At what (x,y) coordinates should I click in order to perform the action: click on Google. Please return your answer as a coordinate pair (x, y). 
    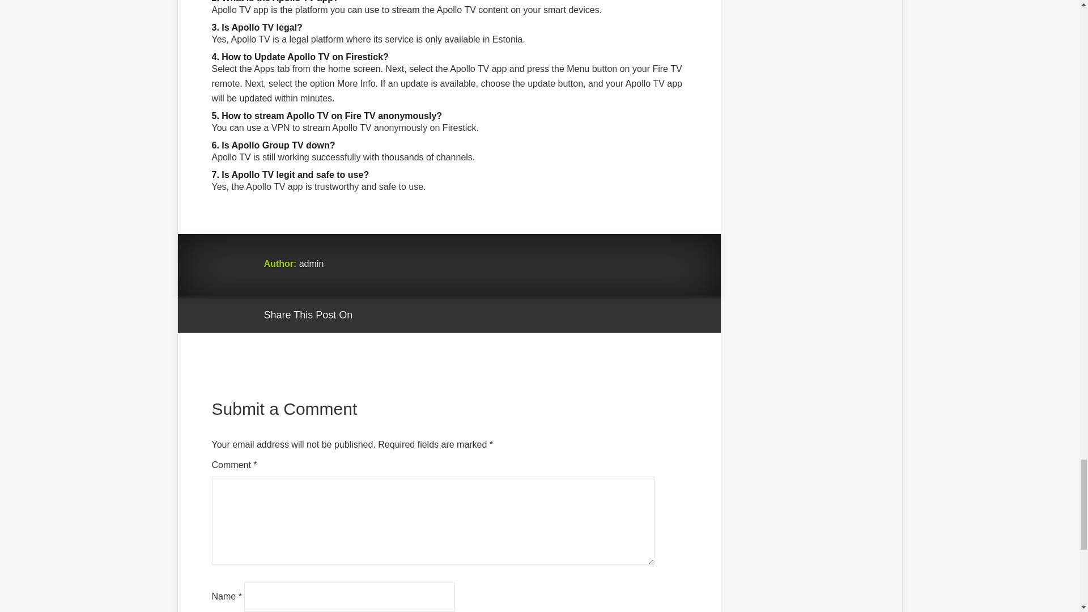
    Looking at the image, I should click on (372, 316).